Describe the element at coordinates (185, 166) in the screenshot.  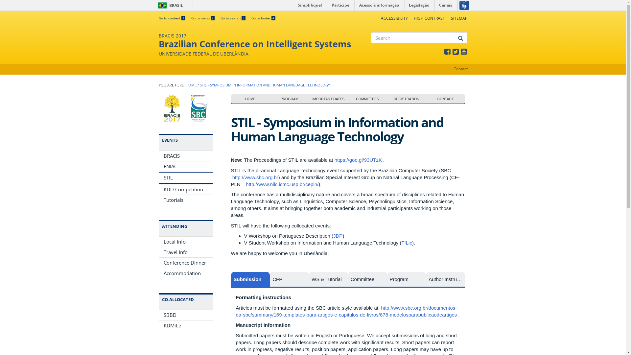
I see `ENIAC` at that location.